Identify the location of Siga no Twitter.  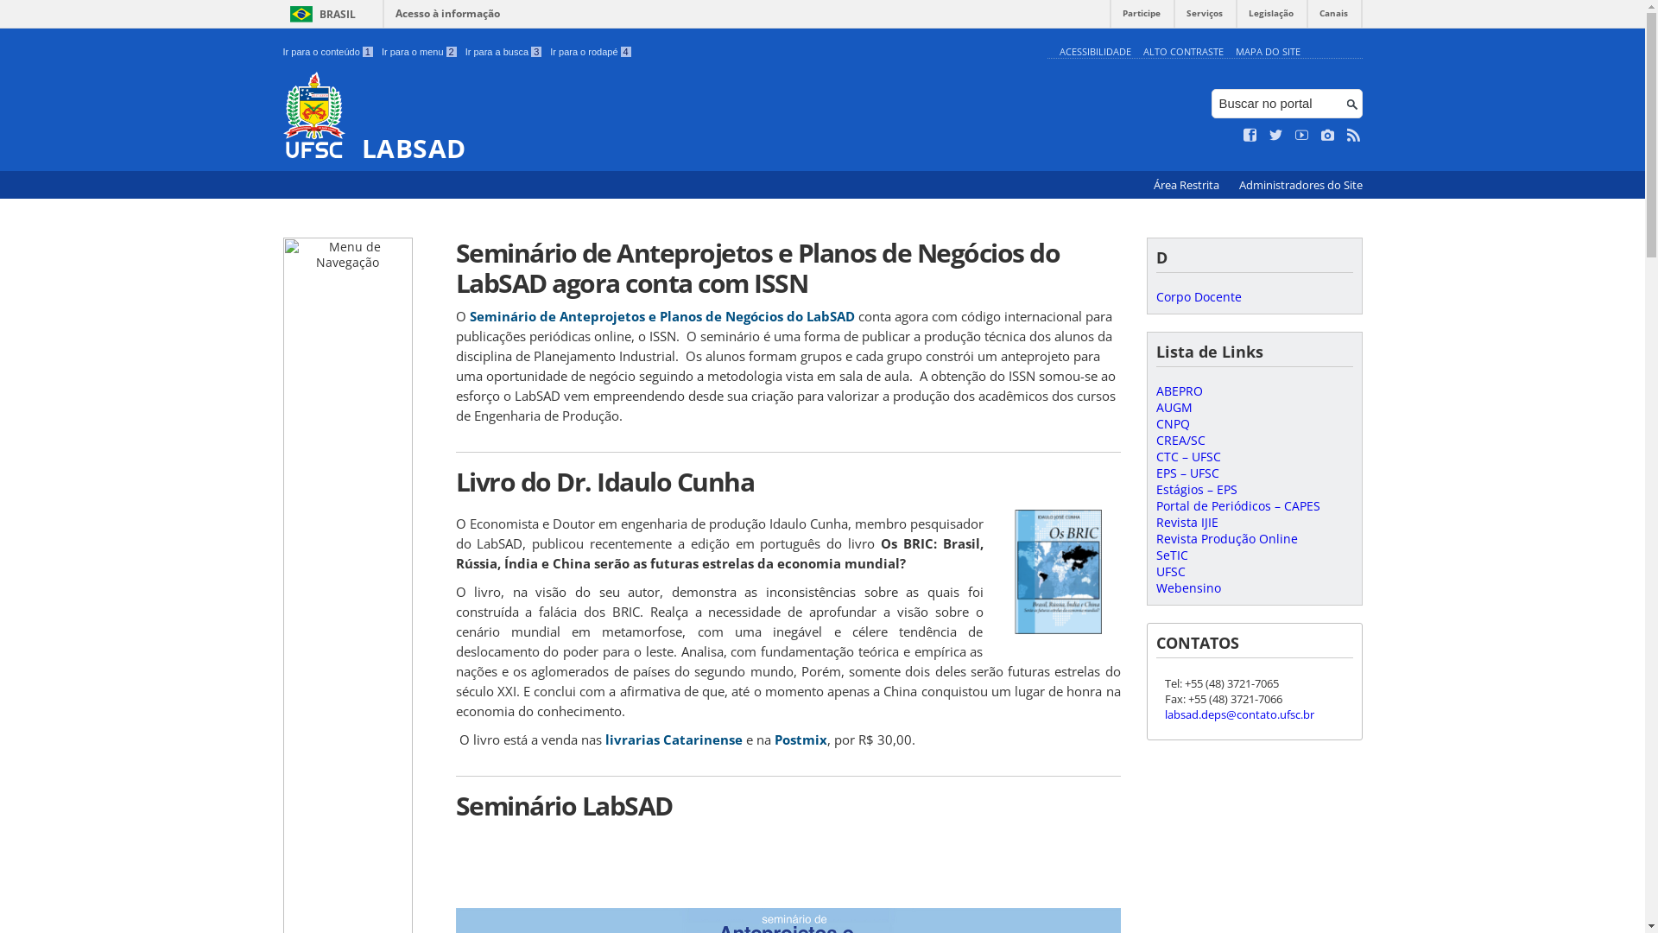
(1276, 136).